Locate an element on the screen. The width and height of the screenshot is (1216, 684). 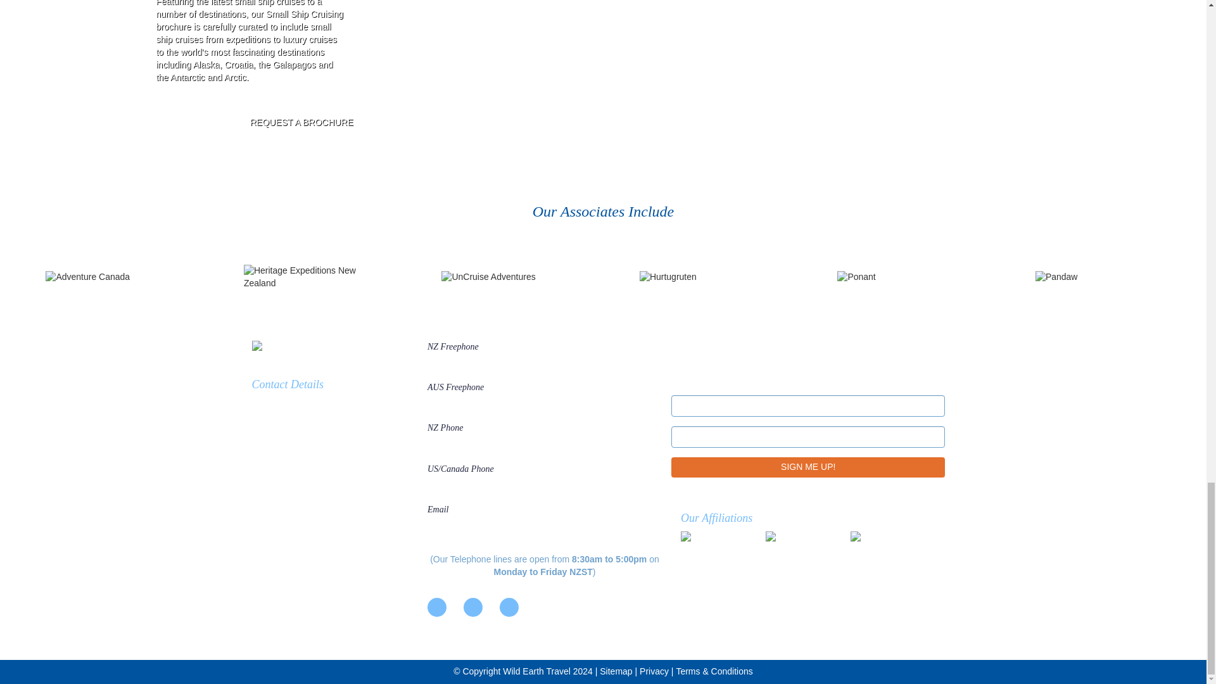
Ponant is located at coordinates (900, 277).